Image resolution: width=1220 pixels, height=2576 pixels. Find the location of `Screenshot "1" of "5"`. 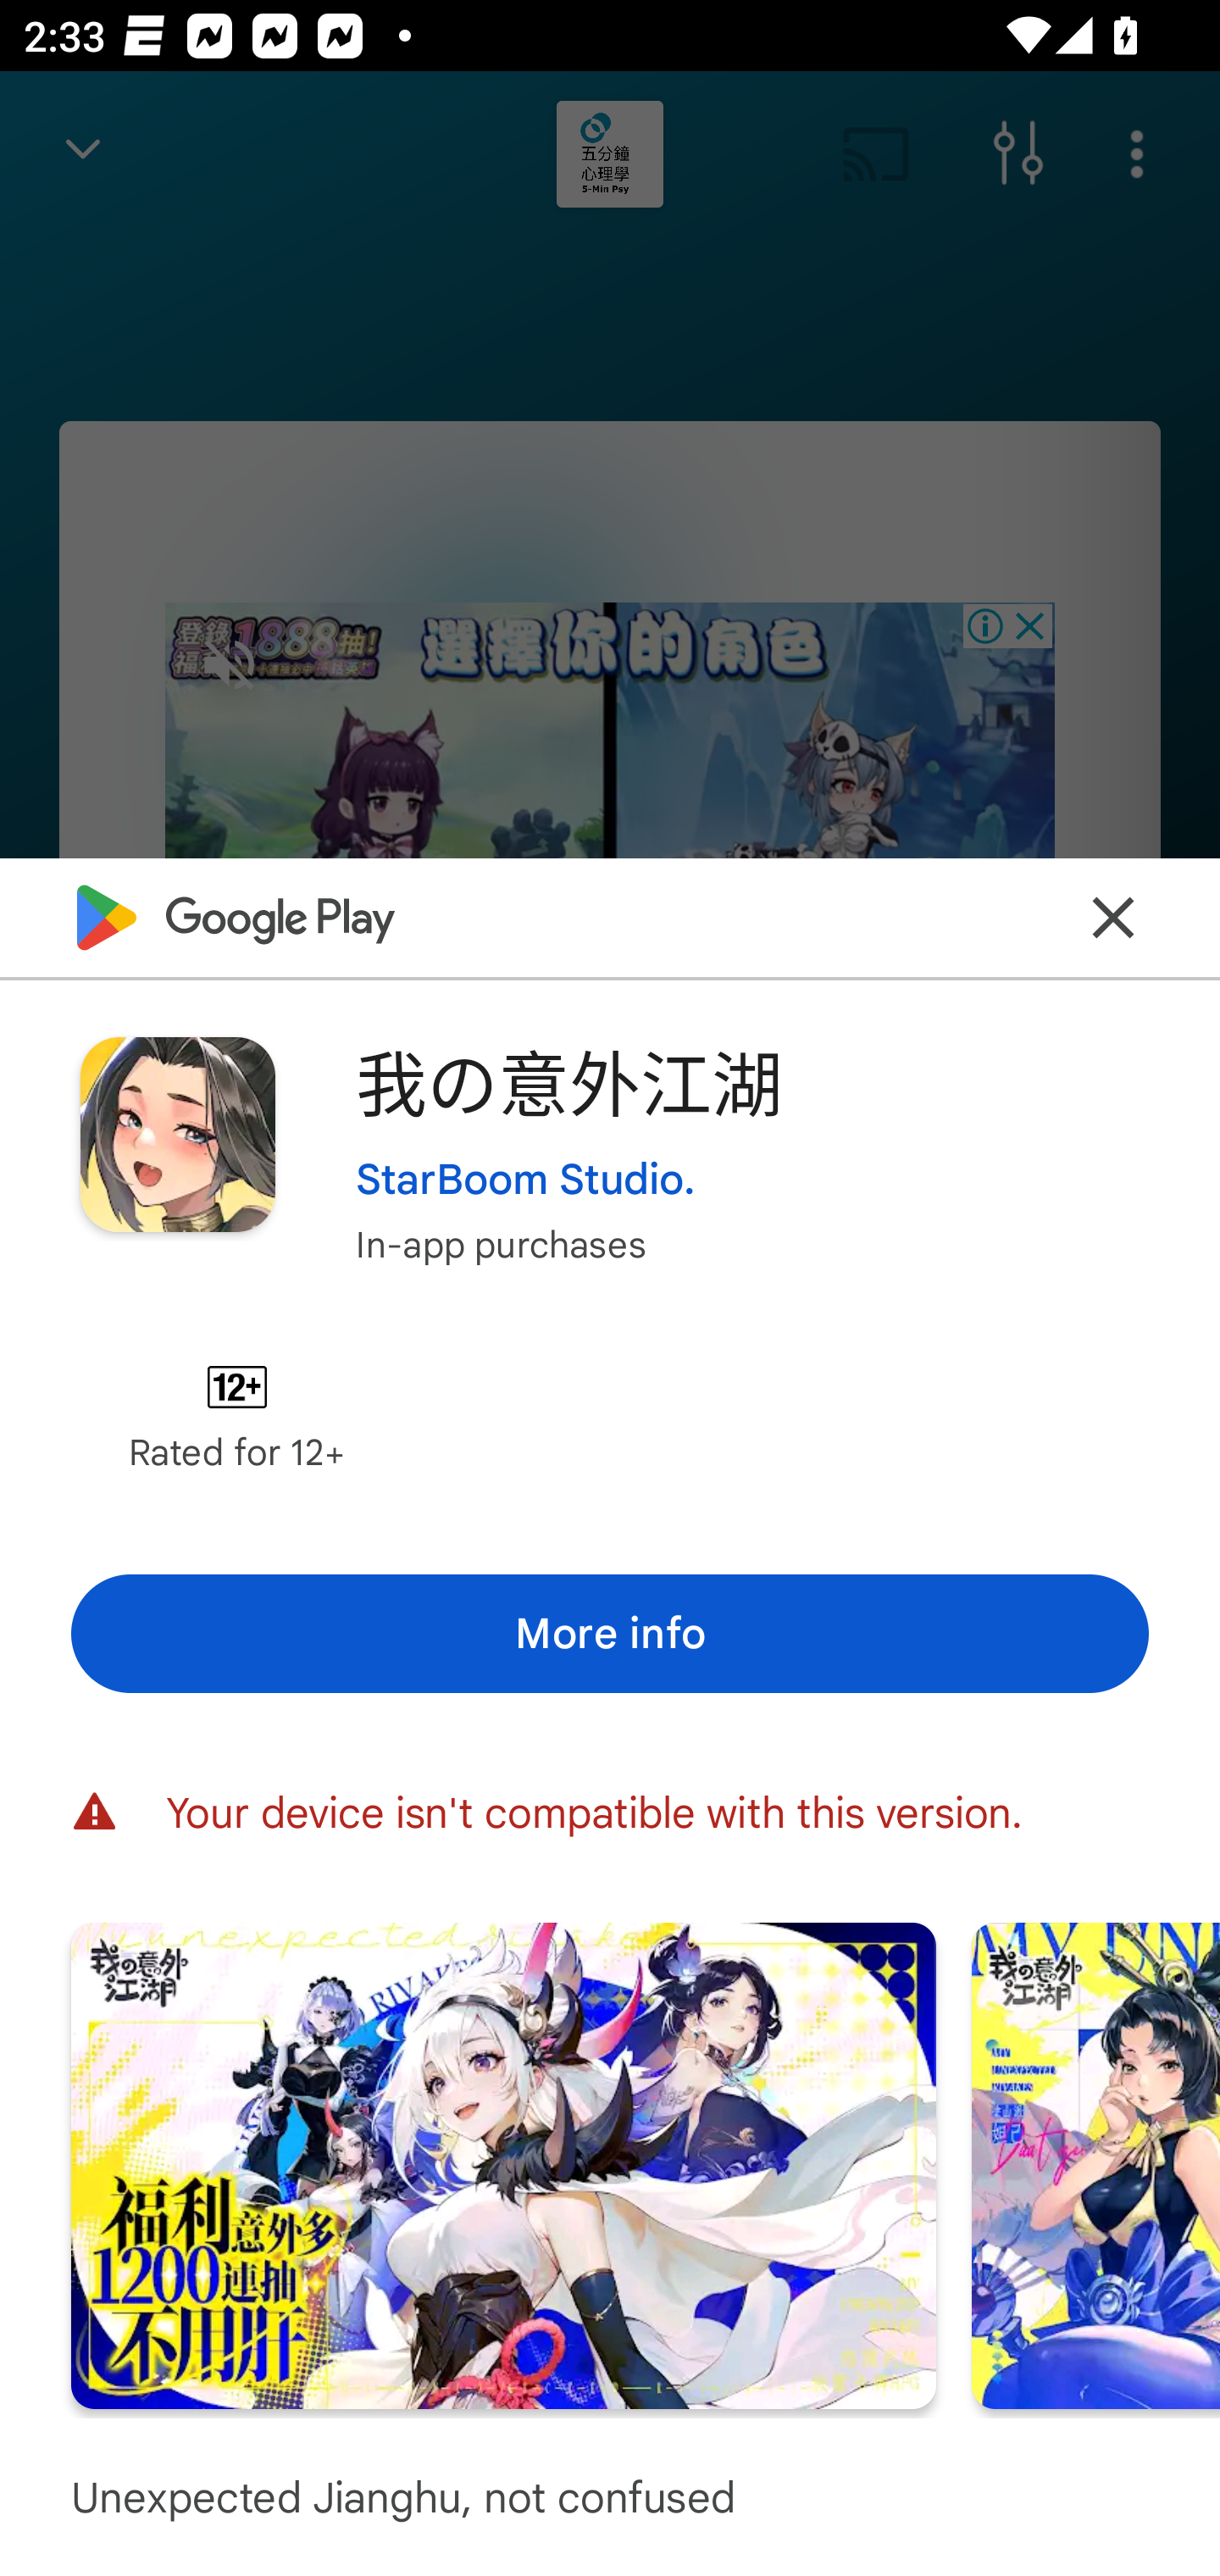

Screenshot "1" of "5" is located at coordinates (503, 2164).